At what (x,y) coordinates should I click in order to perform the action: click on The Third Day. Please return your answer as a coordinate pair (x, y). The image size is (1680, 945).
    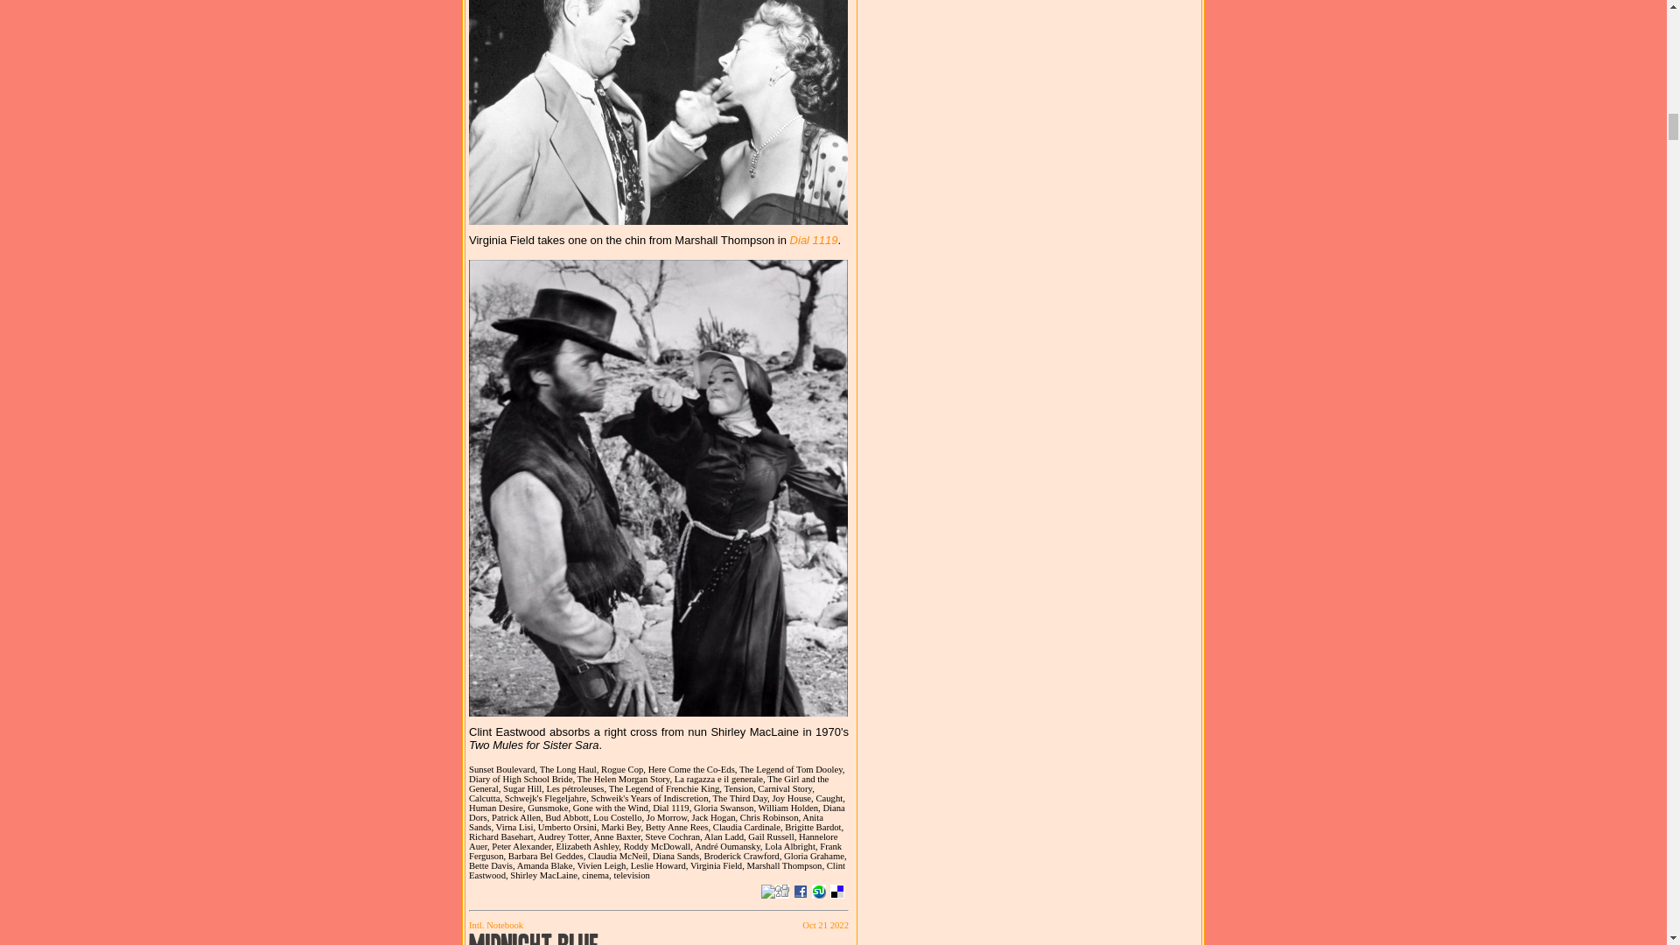
    Looking at the image, I should click on (742, 798).